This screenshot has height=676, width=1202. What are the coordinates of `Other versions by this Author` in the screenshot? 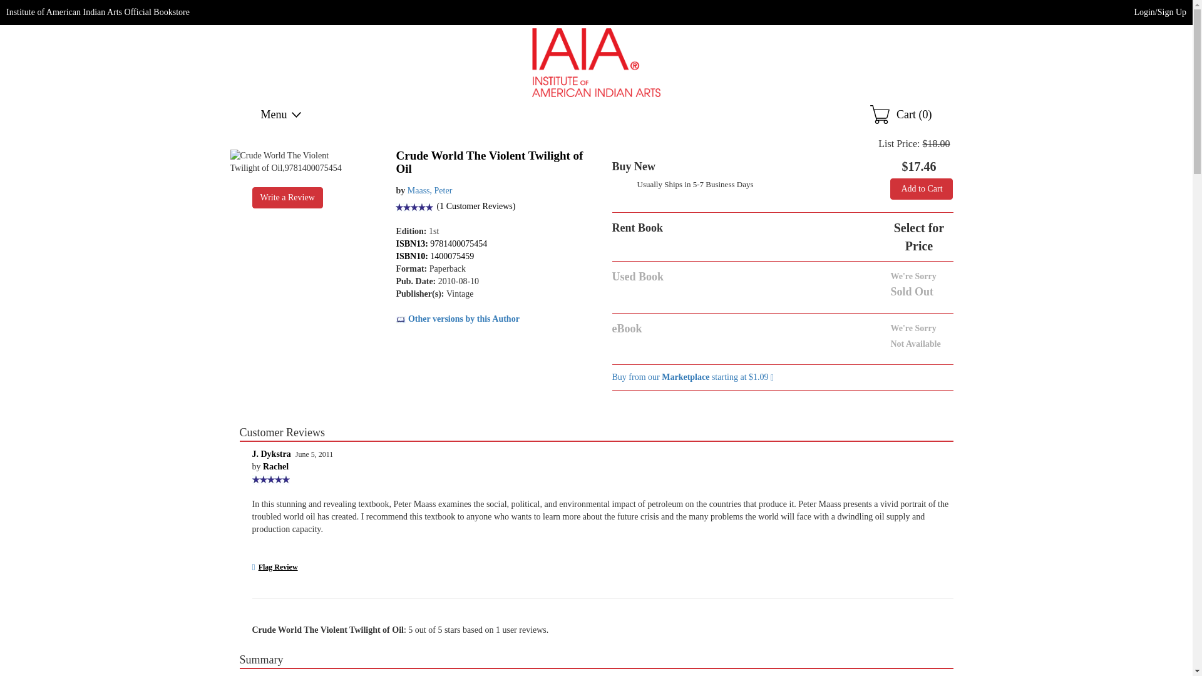 It's located at (457, 319).